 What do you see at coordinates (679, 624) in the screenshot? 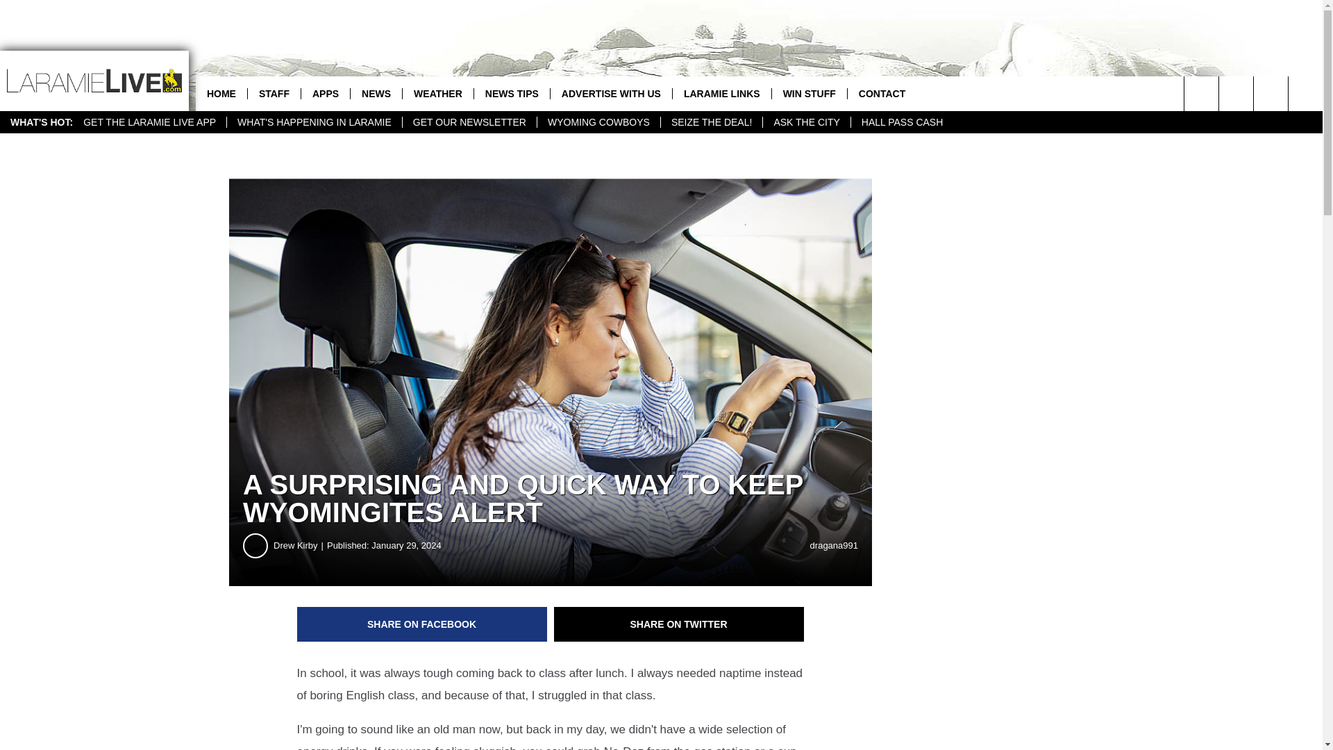
I see `Share on Twitter` at bounding box center [679, 624].